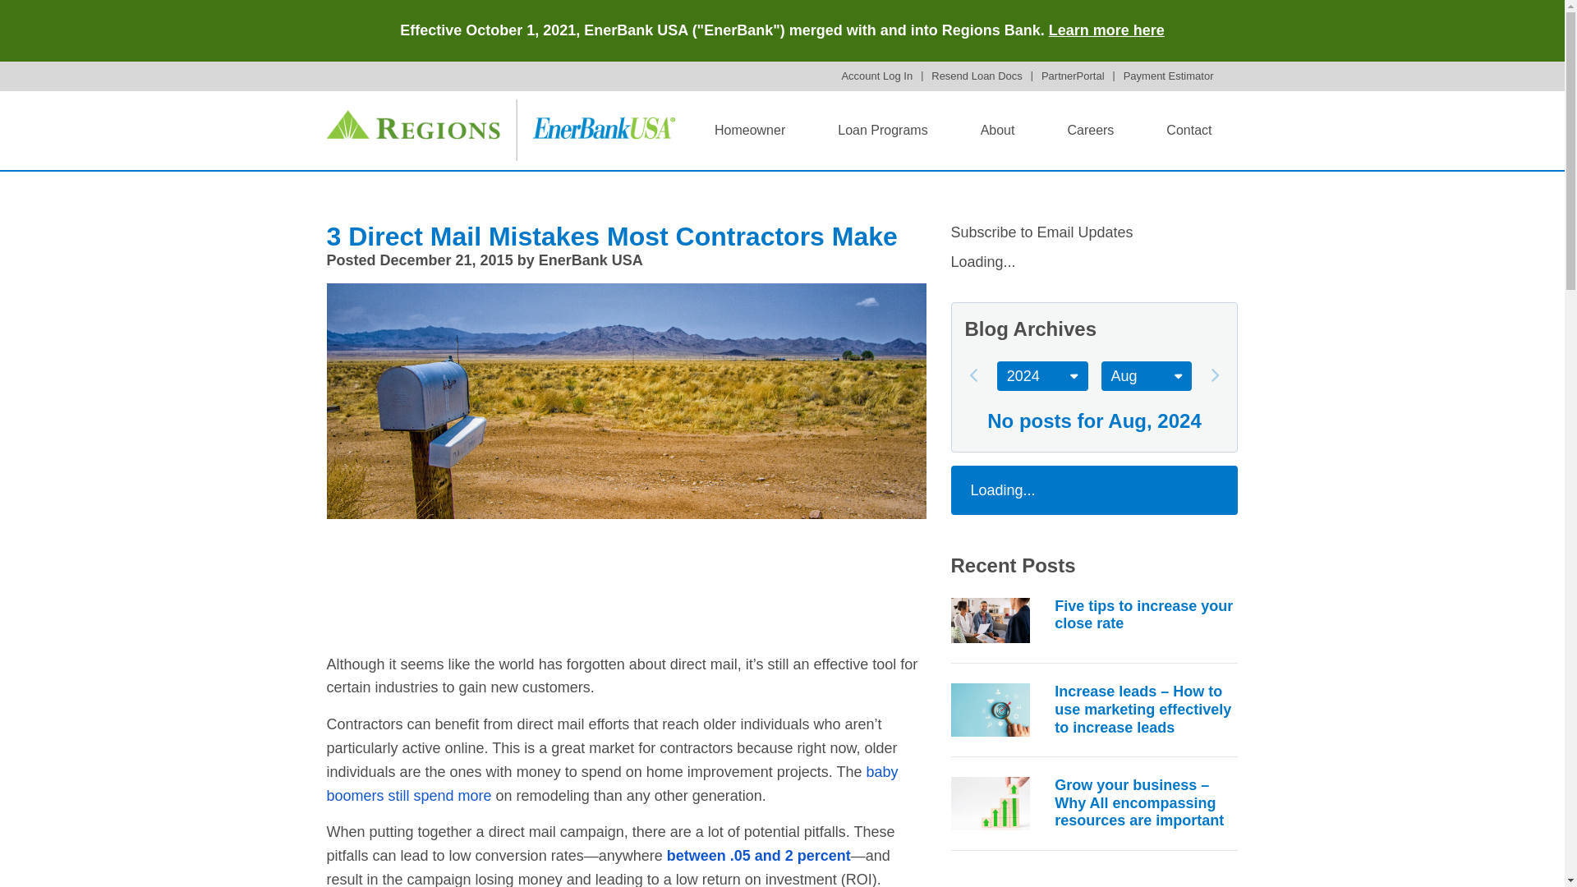  Describe the element at coordinates (977, 76) in the screenshot. I see `Resend Loan Docs` at that location.